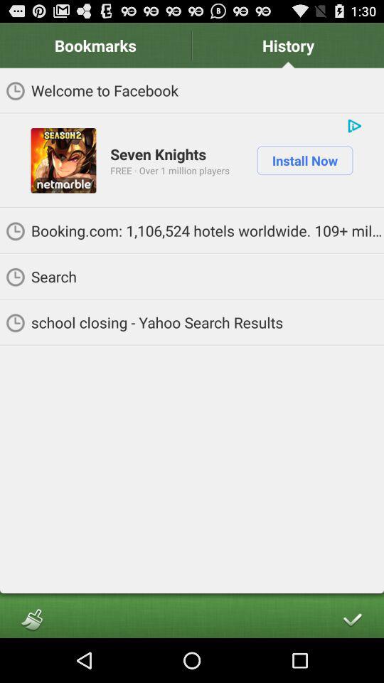 This screenshot has height=683, width=384. What do you see at coordinates (63, 160) in the screenshot?
I see `launch icon next to seven knights icon` at bounding box center [63, 160].